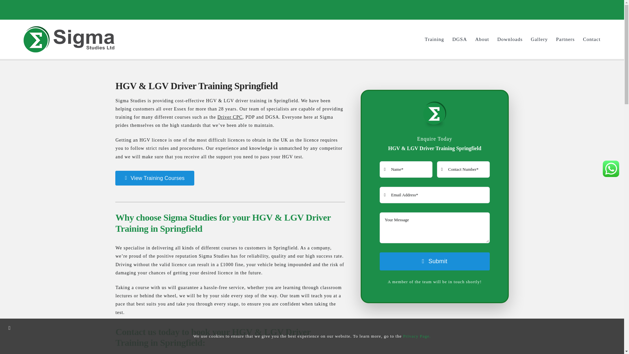 The width and height of the screenshot is (629, 354). What do you see at coordinates (482, 39) in the screenshot?
I see `About` at bounding box center [482, 39].